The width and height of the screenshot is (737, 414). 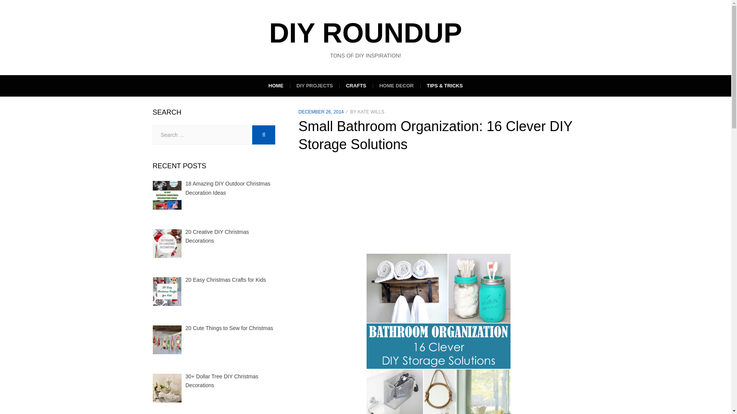 What do you see at coordinates (321, 112) in the screenshot?
I see `DECEMBER 26, 2014` at bounding box center [321, 112].